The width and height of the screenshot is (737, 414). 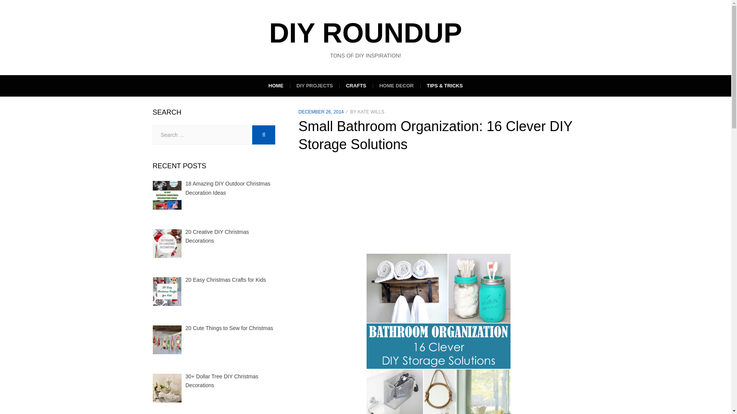 What do you see at coordinates (321, 112) in the screenshot?
I see `DECEMBER 26, 2014` at bounding box center [321, 112].